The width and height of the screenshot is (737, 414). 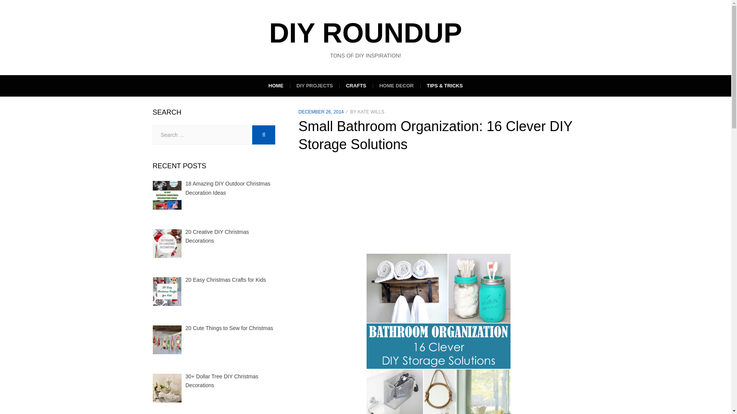 What do you see at coordinates (321, 112) in the screenshot?
I see `DECEMBER 26, 2014` at bounding box center [321, 112].